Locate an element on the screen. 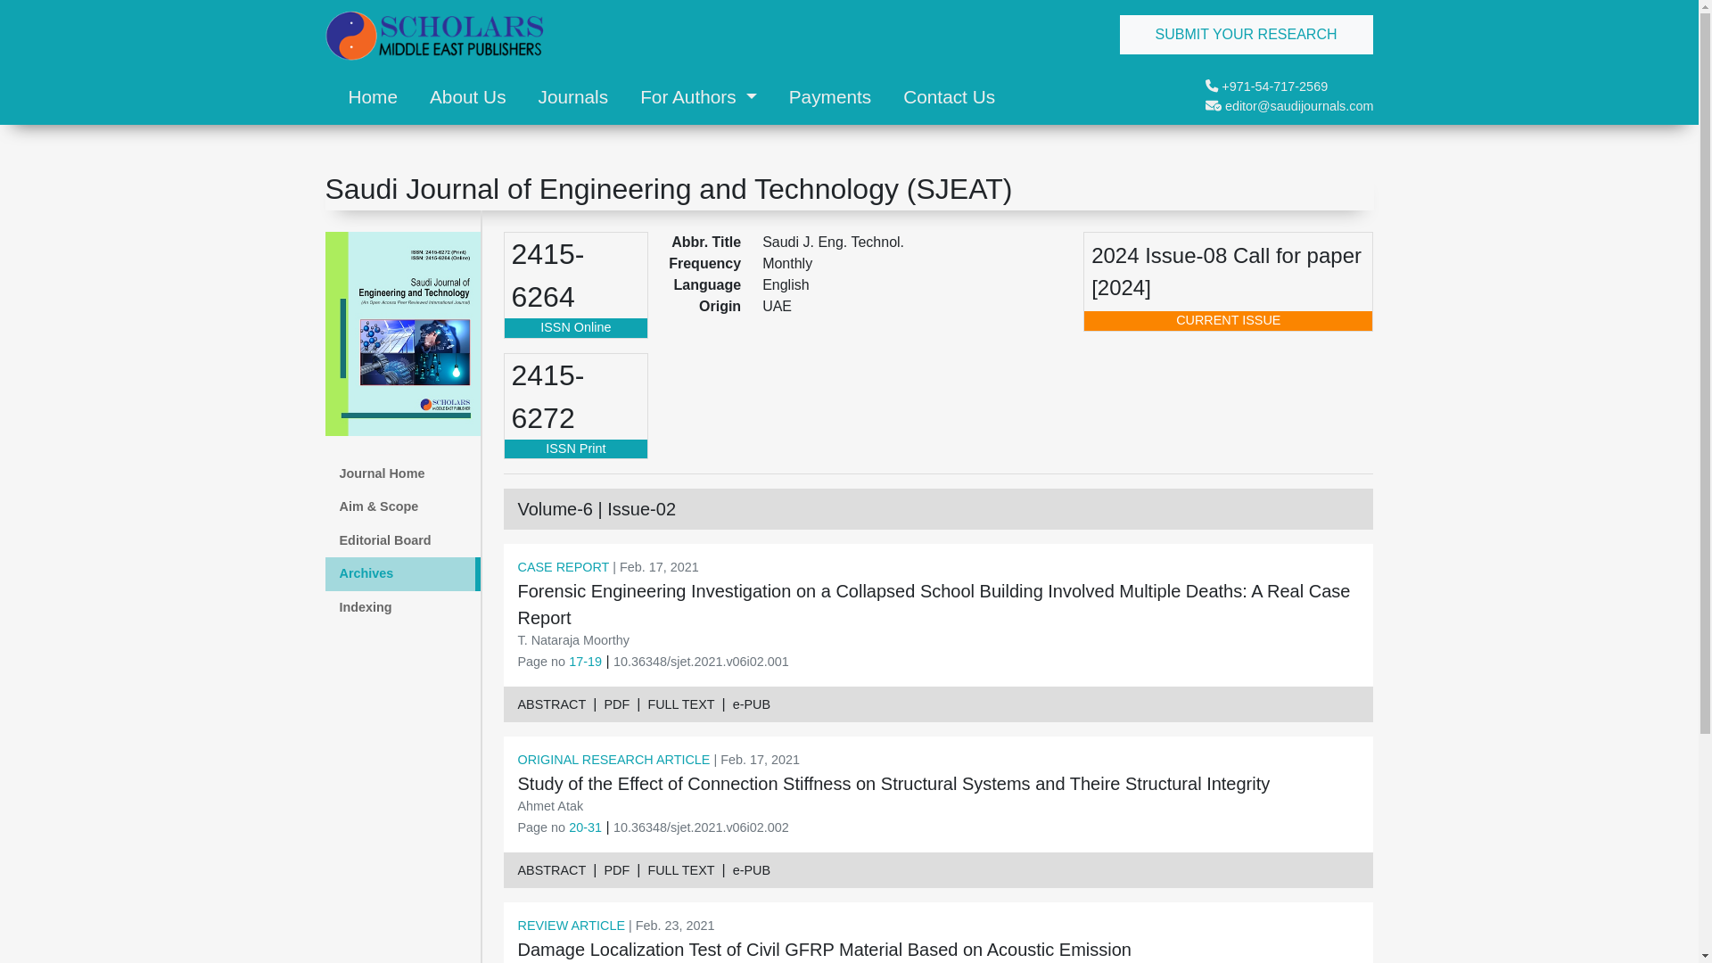 This screenshot has height=963, width=1712. PDF is located at coordinates (617, 870).